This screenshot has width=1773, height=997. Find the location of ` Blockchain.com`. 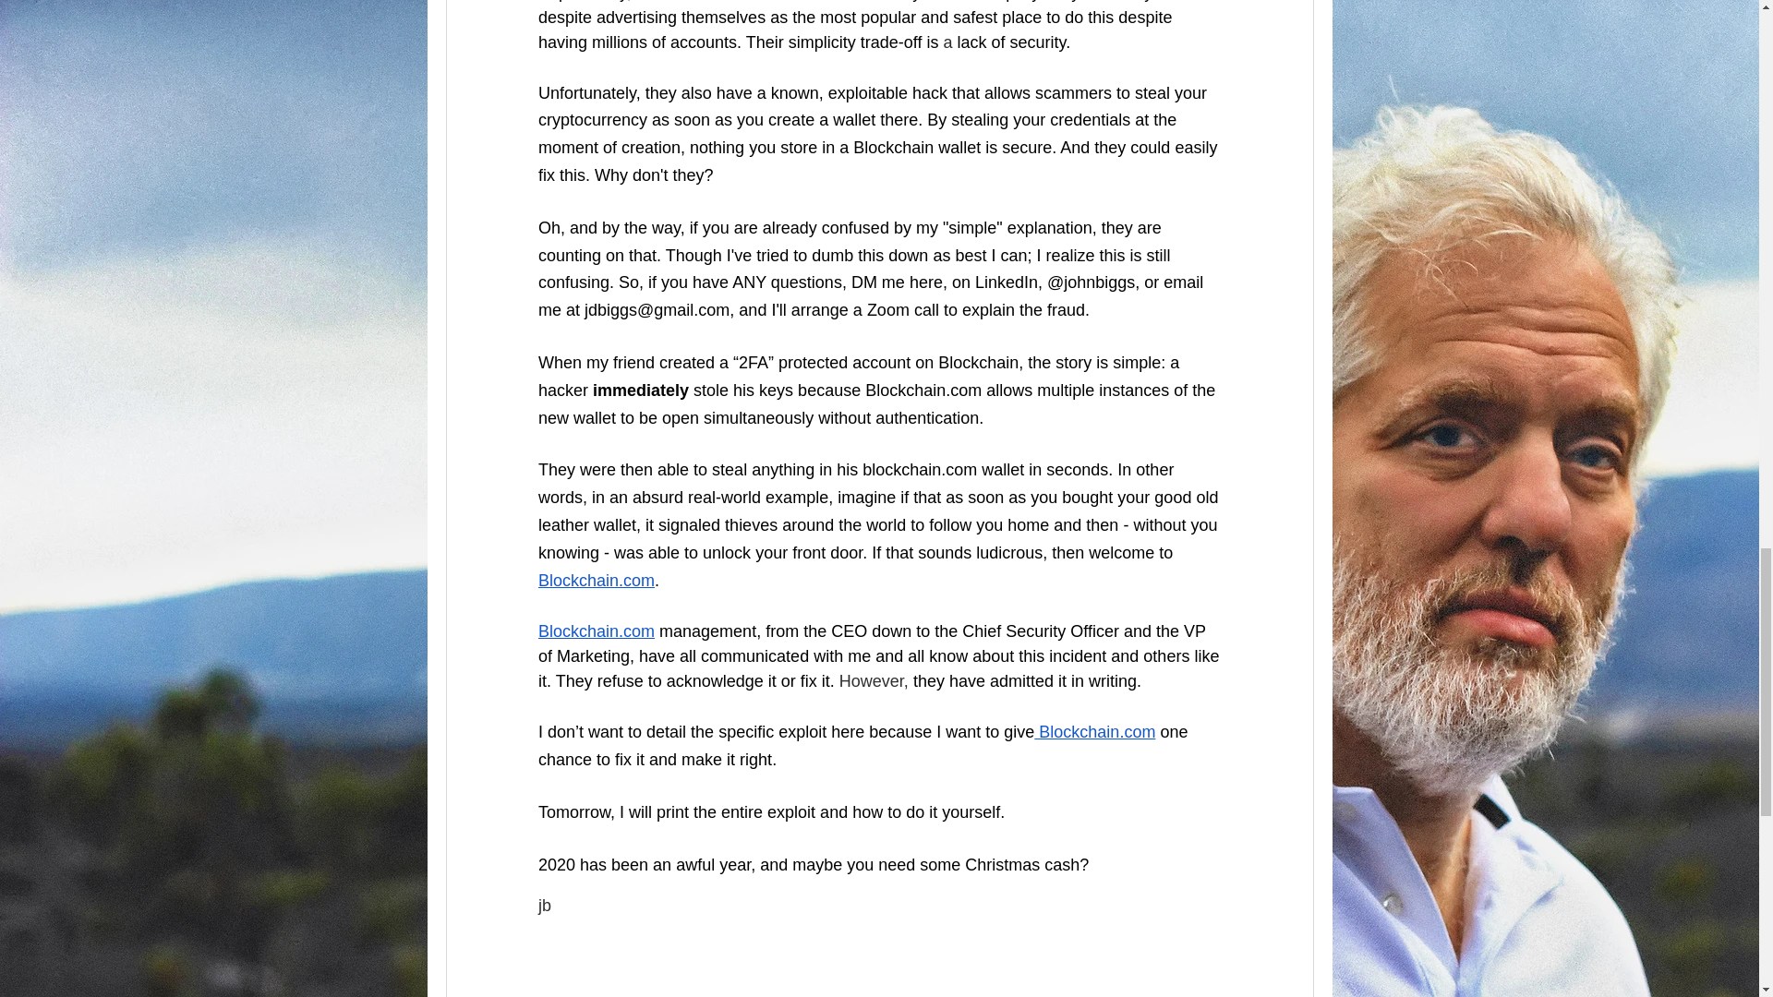

 Blockchain.com is located at coordinates (1094, 732).